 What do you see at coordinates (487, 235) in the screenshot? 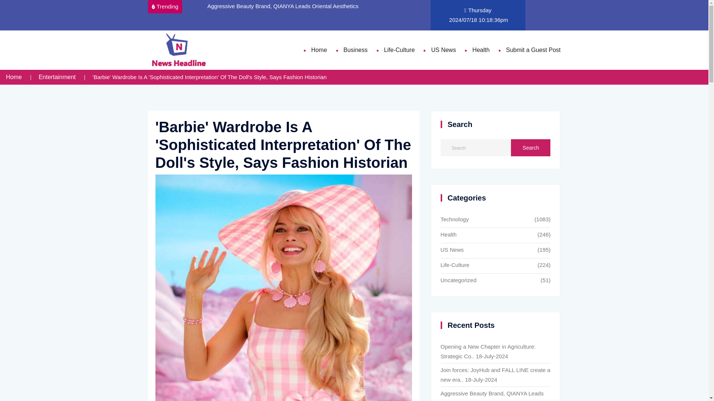
I see `Health` at bounding box center [487, 235].